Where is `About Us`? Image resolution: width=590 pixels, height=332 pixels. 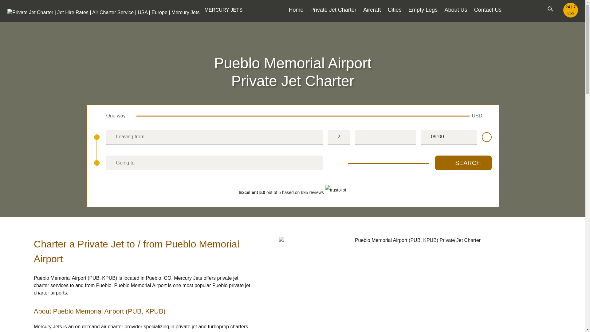
About Us is located at coordinates (455, 10).